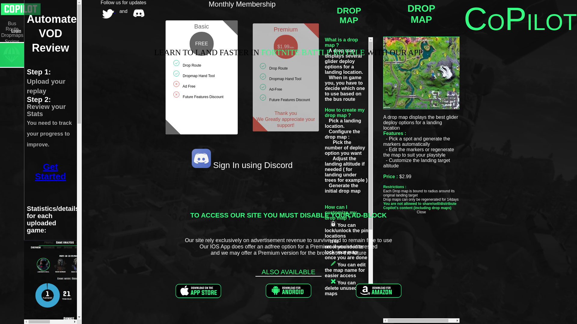 The image size is (577, 324). I want to click on Dropmaps, so click(12, 35).